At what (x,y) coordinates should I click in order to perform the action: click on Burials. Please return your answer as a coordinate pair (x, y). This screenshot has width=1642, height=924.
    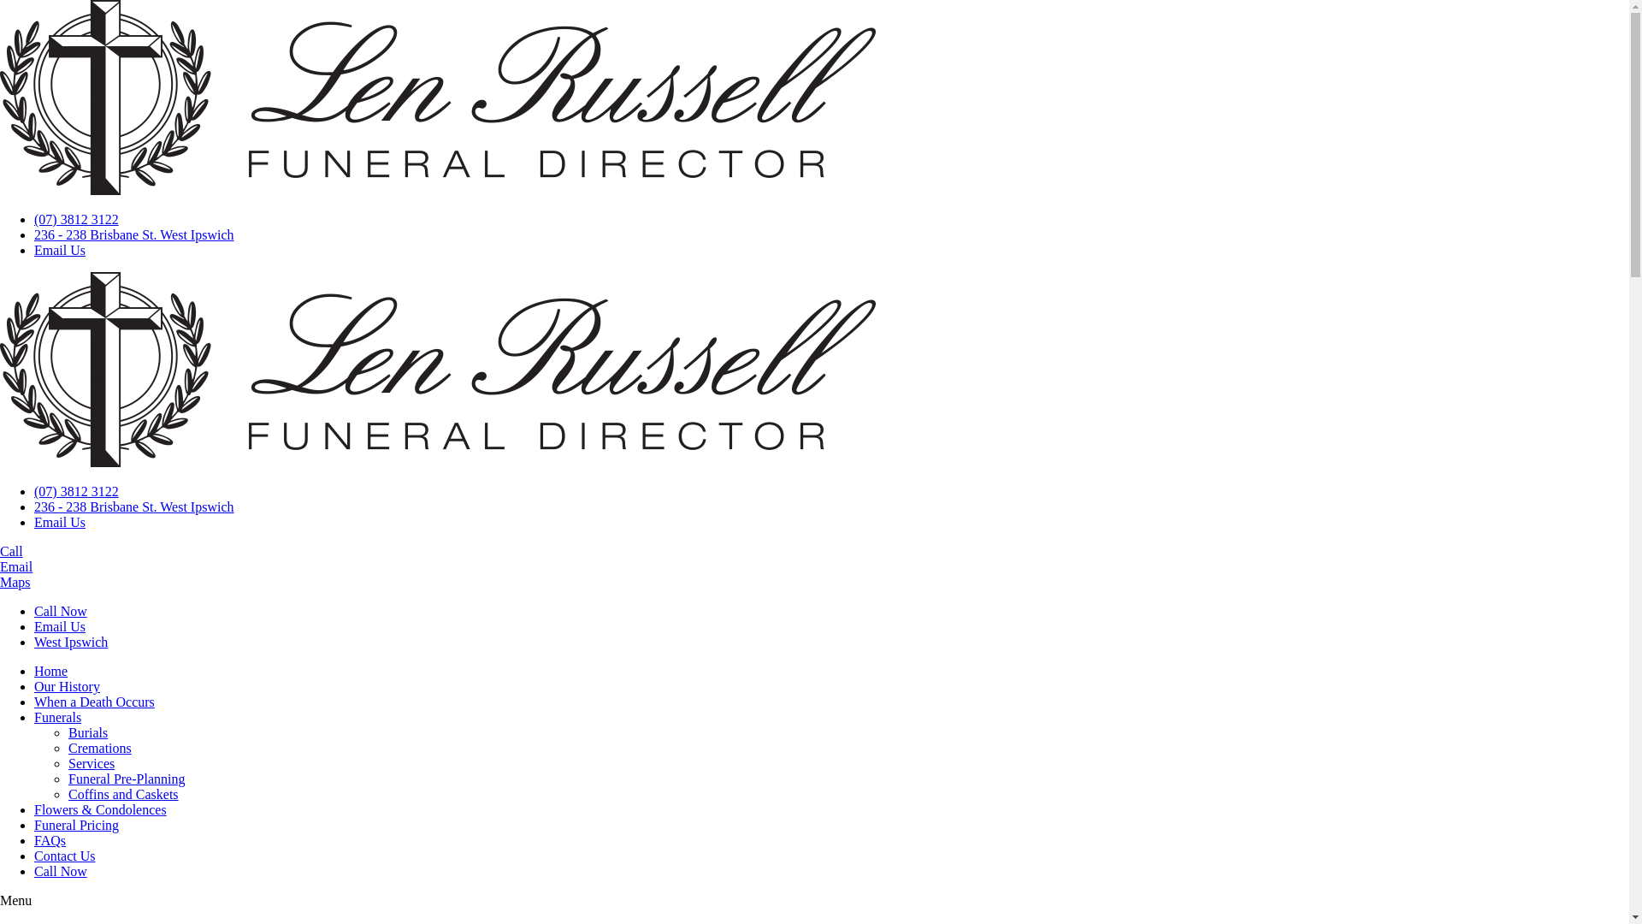
    Looking at the image, I should click on (88, 732).